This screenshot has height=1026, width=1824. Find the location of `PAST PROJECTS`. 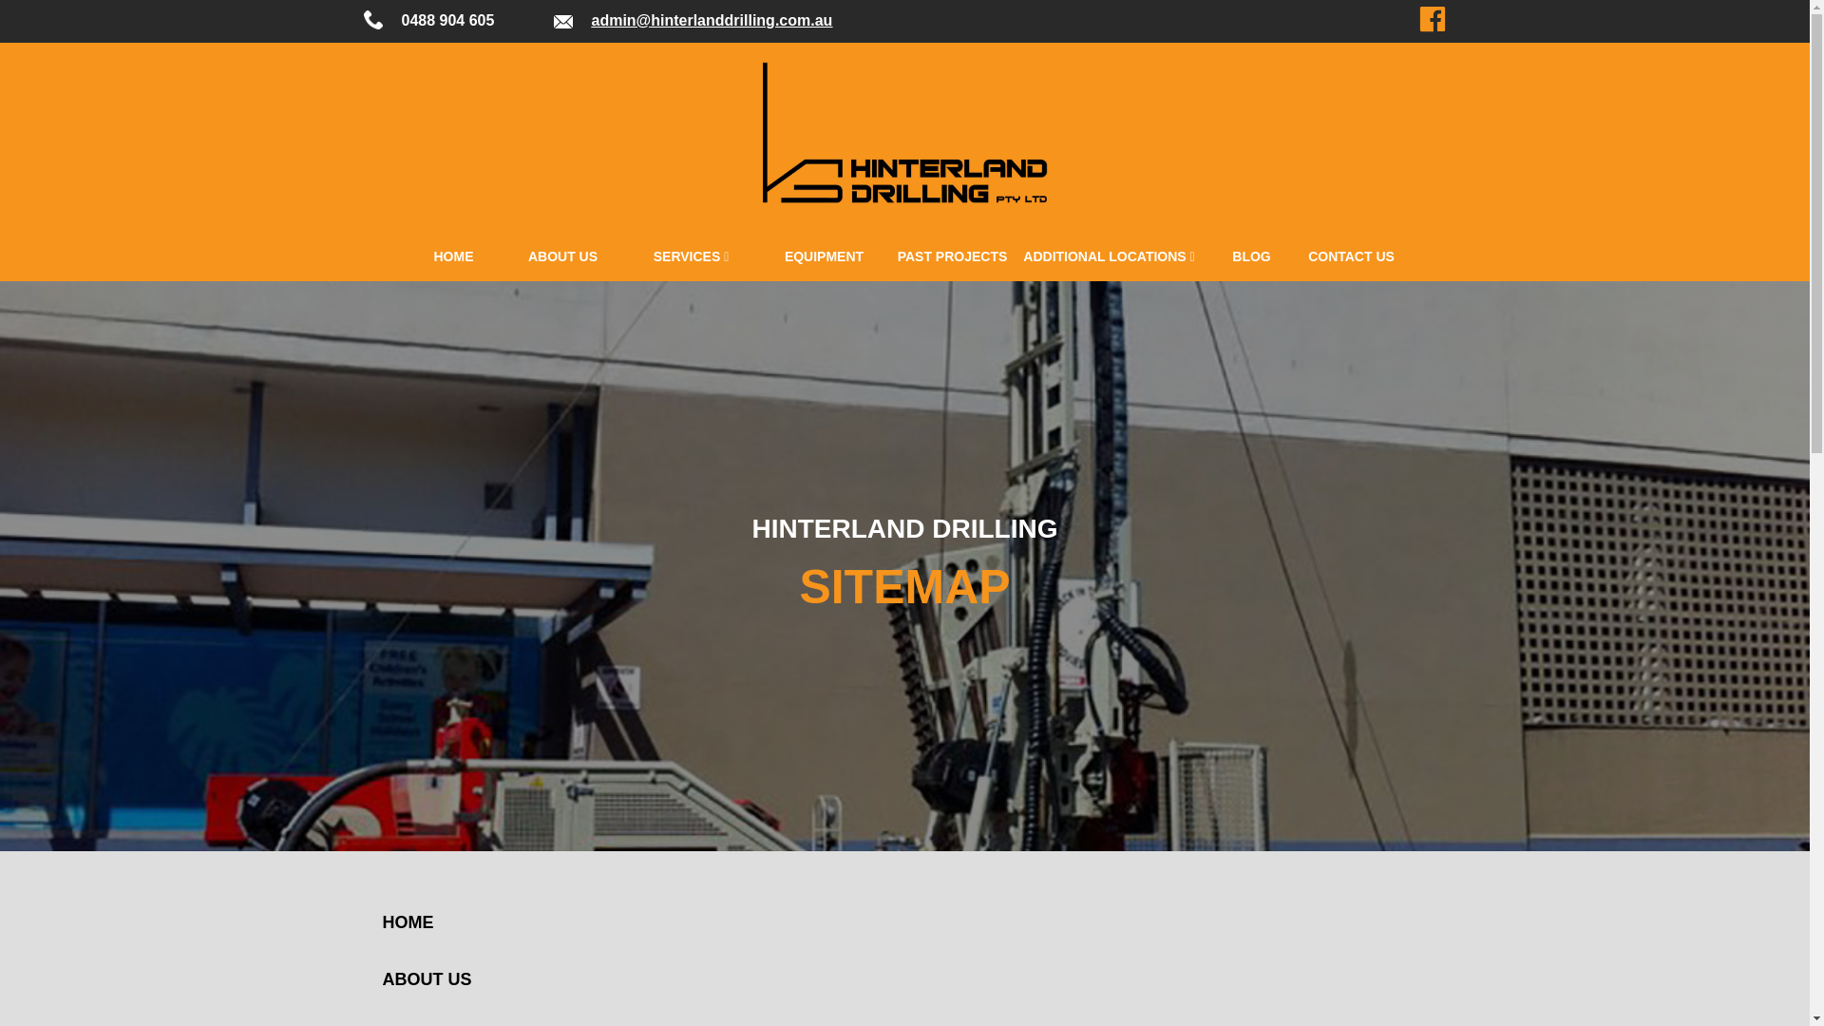

PAST PROJECTS is located at coordinates (953, 256).